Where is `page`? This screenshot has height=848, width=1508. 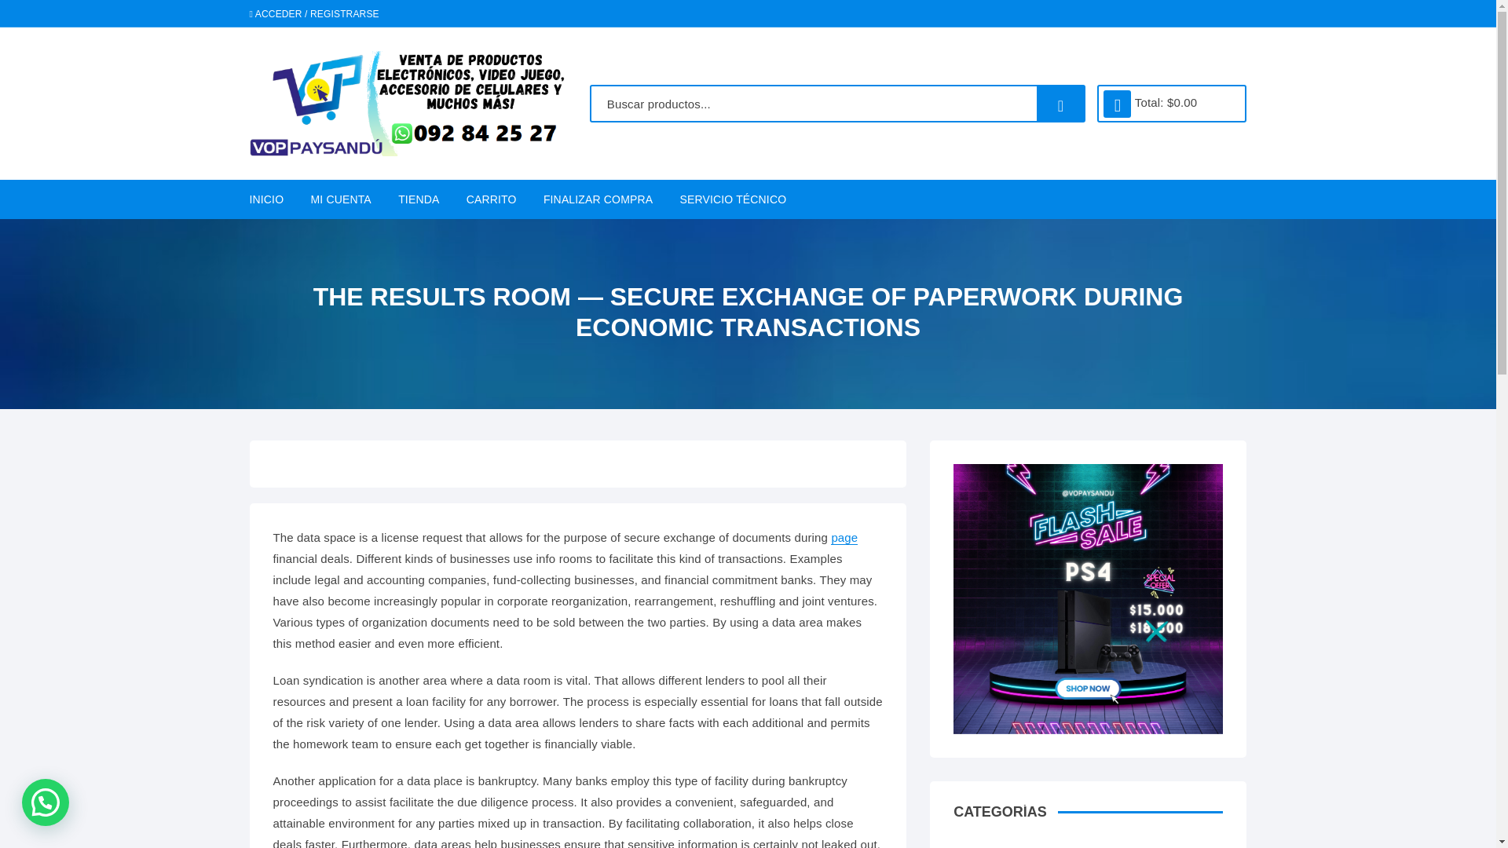
page is located at coordinates (844, 538).